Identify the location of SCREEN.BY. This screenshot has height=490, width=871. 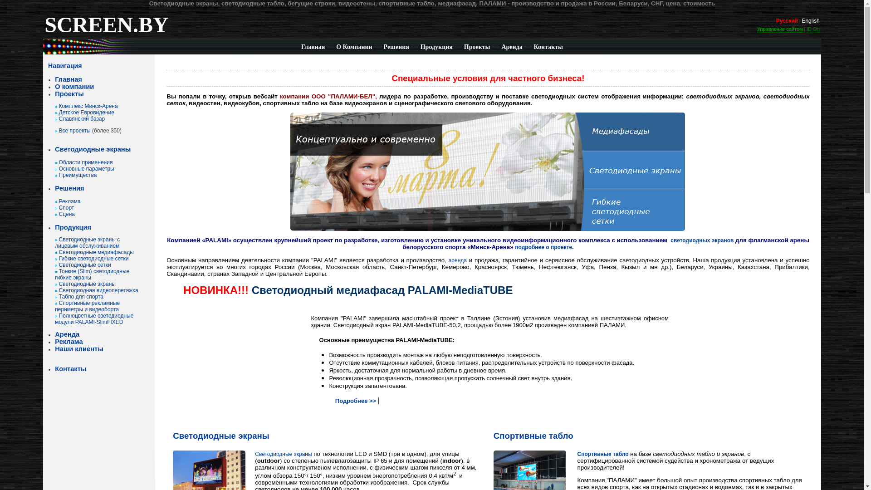
(106, 30).